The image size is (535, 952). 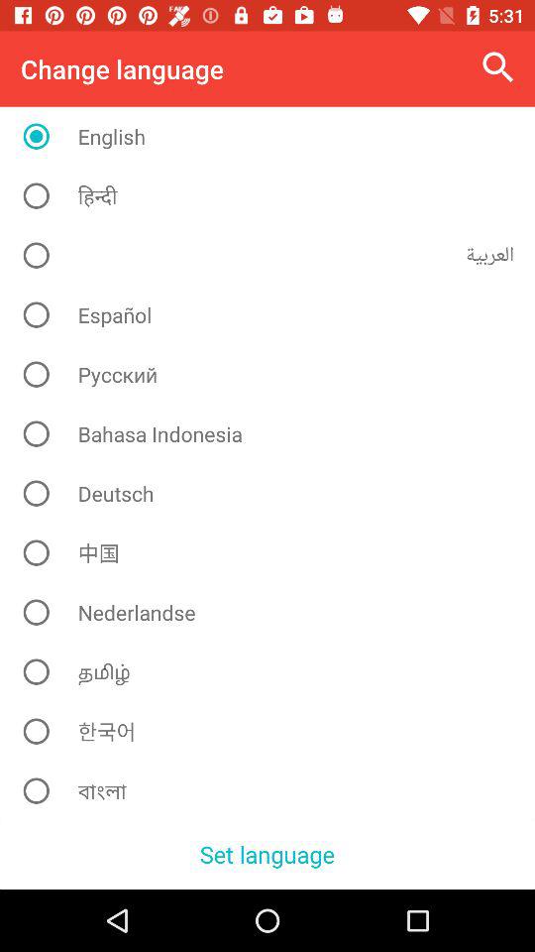 I want to click on launch bahasa indonesia, so click(x=275, y=433).